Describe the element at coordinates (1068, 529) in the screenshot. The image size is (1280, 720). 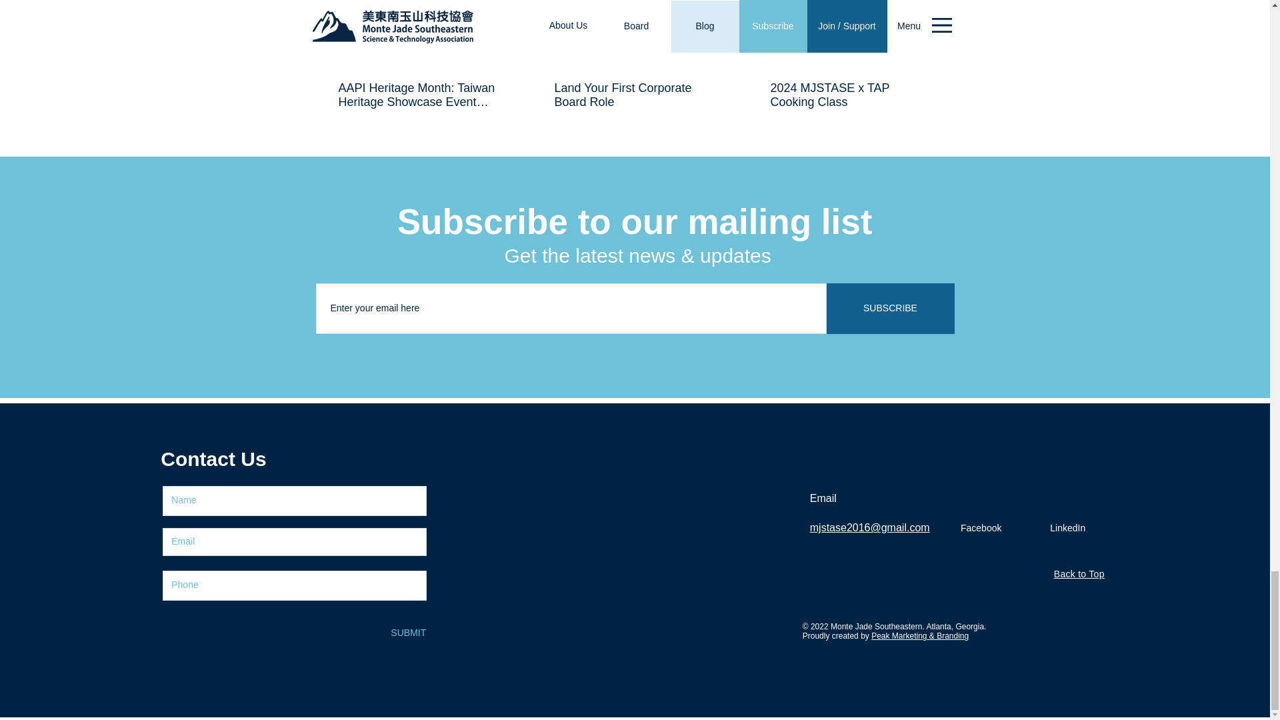
I see `LinkedIn` at that location.